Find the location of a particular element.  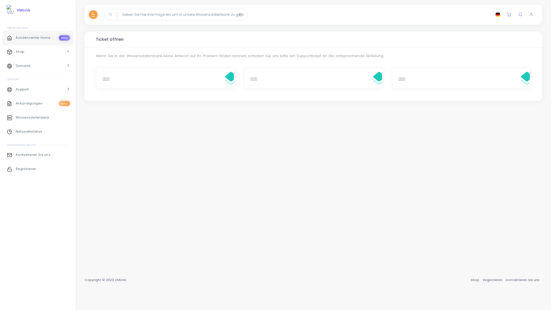

Login is located at coordinates (513, 80).